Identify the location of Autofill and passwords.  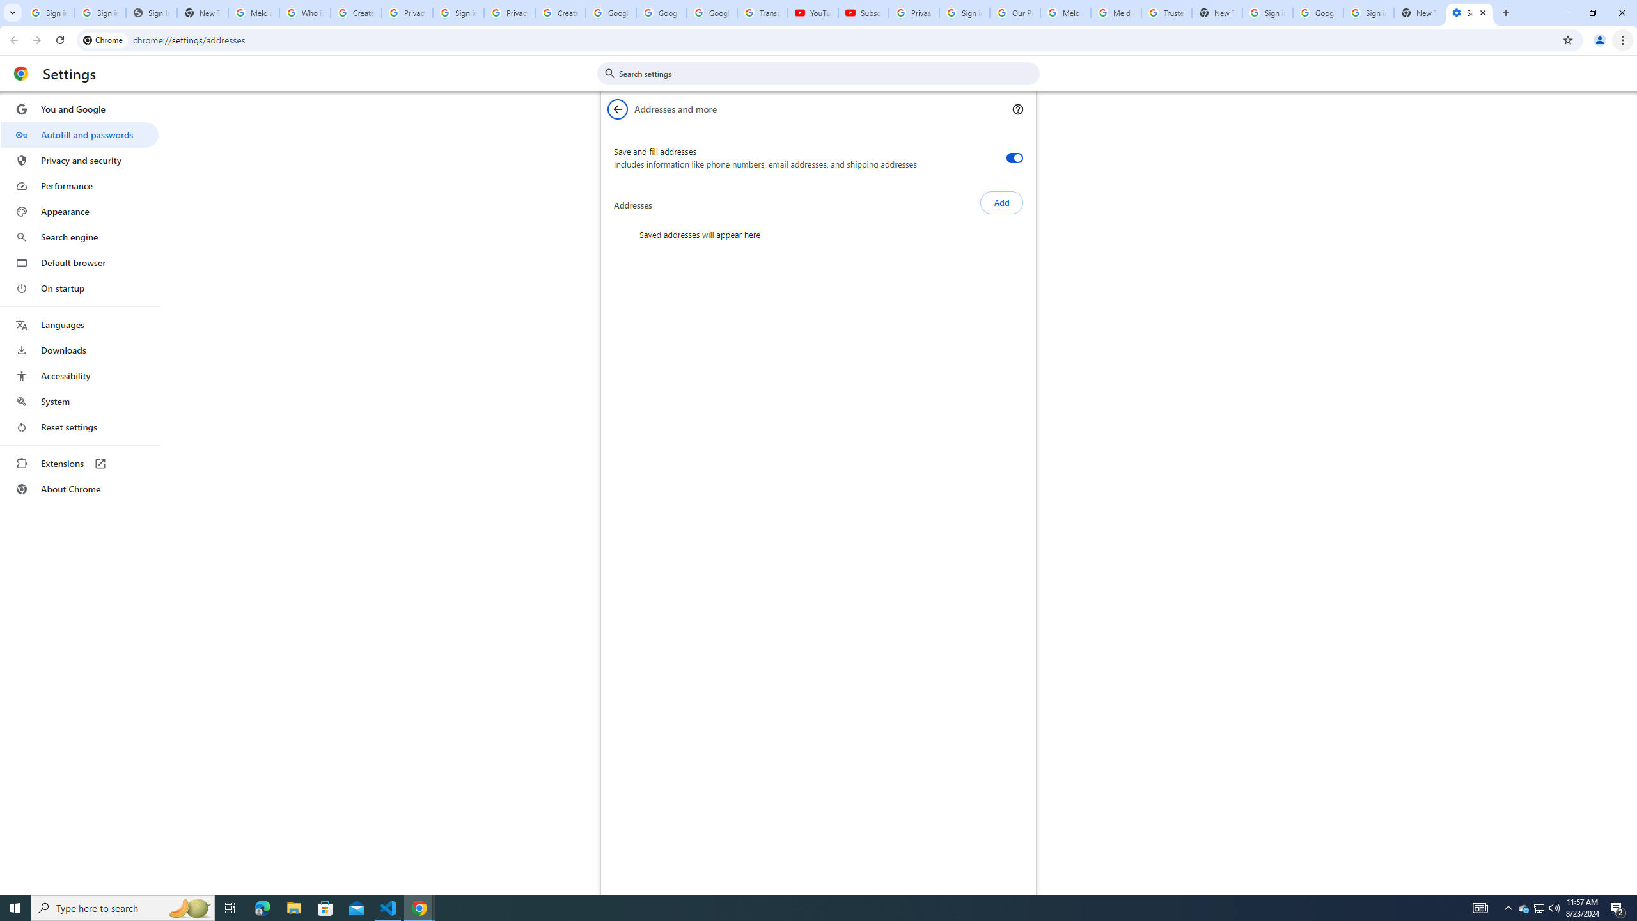
(79, 134).